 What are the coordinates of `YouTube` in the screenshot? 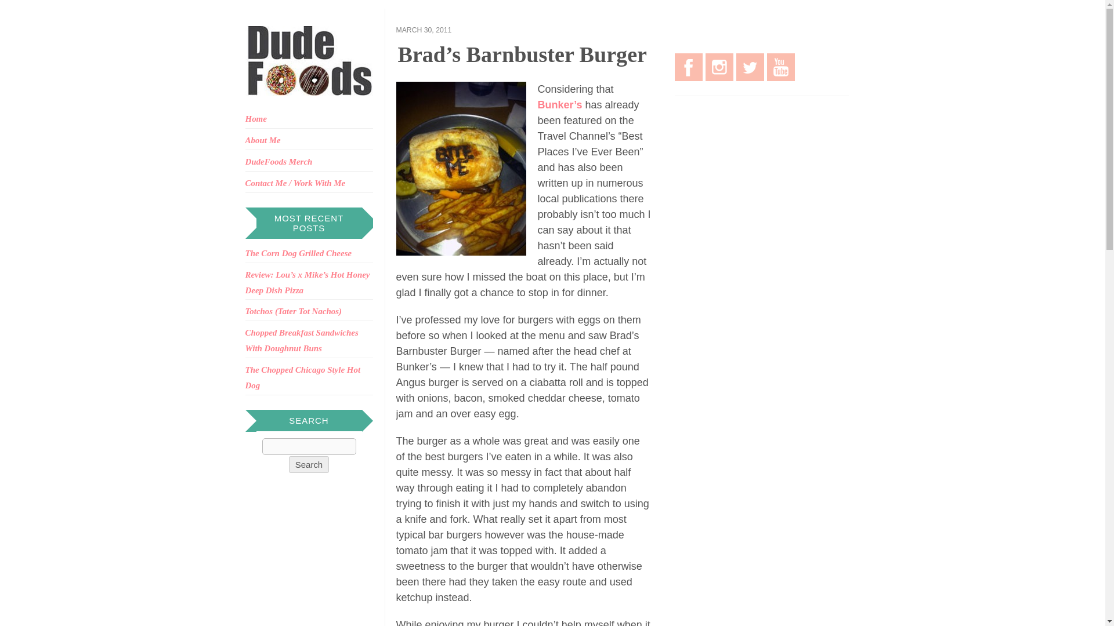 It's located at (781, 67).